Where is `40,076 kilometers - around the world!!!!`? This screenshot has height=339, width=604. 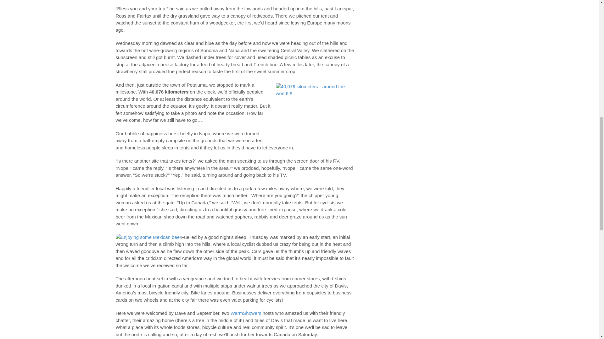 40,076 kilometers - around the world!!!! is located at coordinates (315, 109).